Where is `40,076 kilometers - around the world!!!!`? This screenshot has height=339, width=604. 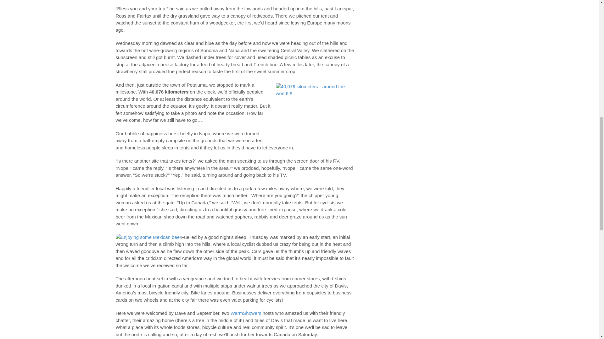 40,076 kilometers - around the world!!!! is located at coordinates (315, 109).